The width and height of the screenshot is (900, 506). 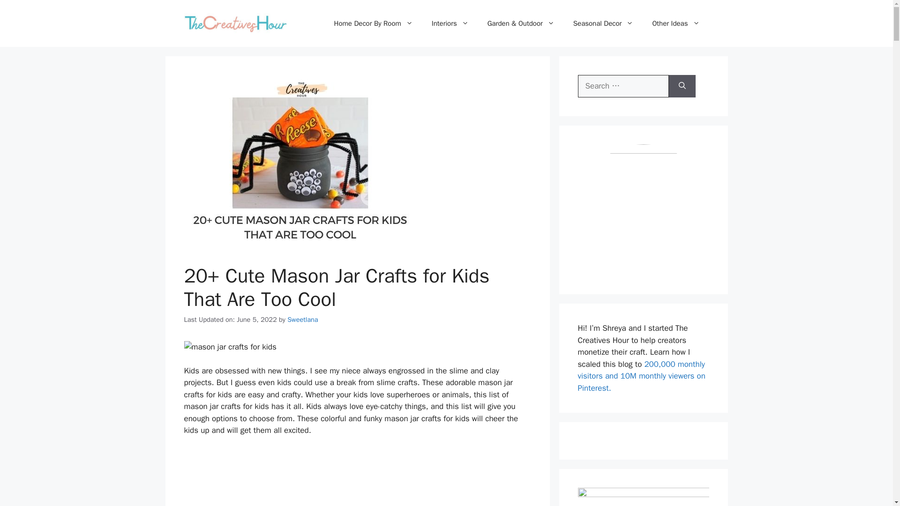 I want to click on Interiors, so click(x=450, y=23).